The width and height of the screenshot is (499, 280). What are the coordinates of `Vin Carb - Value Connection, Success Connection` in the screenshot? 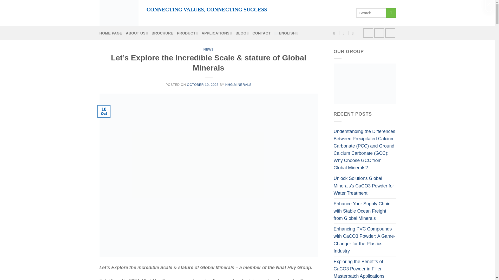 It's located at (119, 13).